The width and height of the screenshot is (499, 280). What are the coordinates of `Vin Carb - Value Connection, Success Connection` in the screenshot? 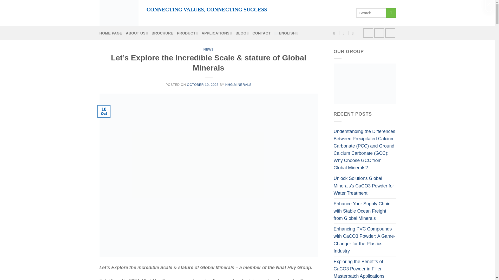 It's located at (119, 13).